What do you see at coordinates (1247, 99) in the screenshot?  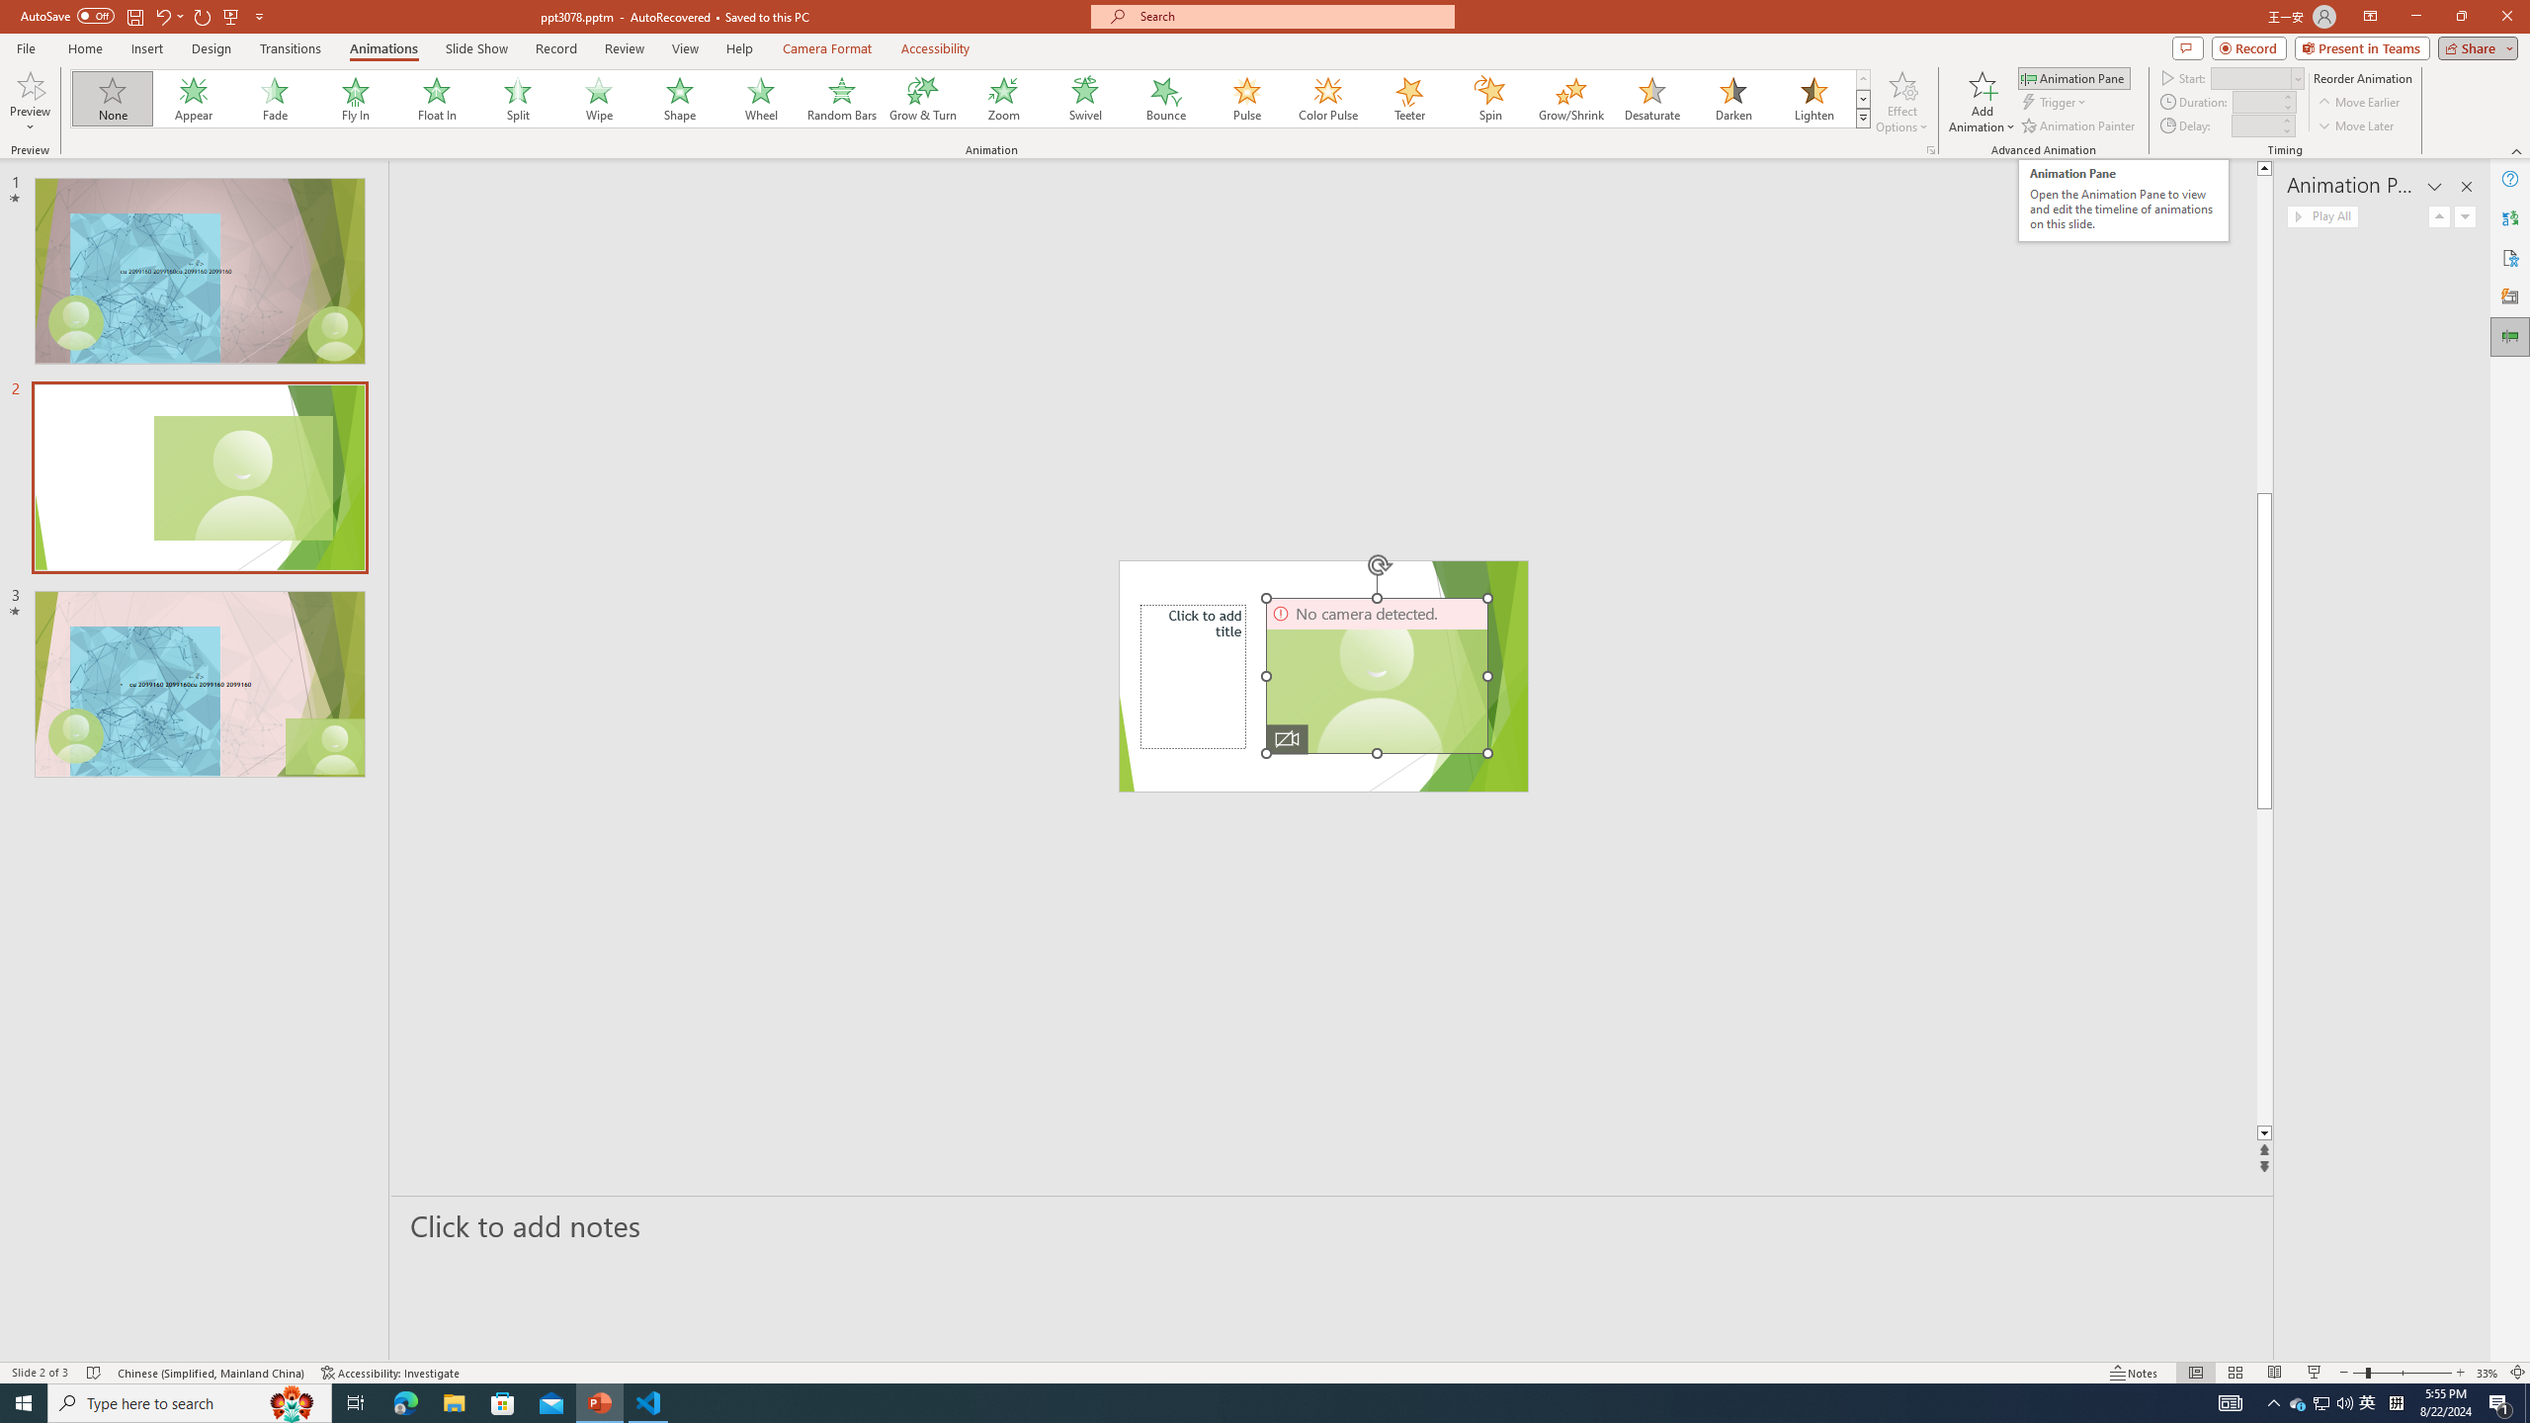 I see `Pulse` at bounding box center [1247, 99].